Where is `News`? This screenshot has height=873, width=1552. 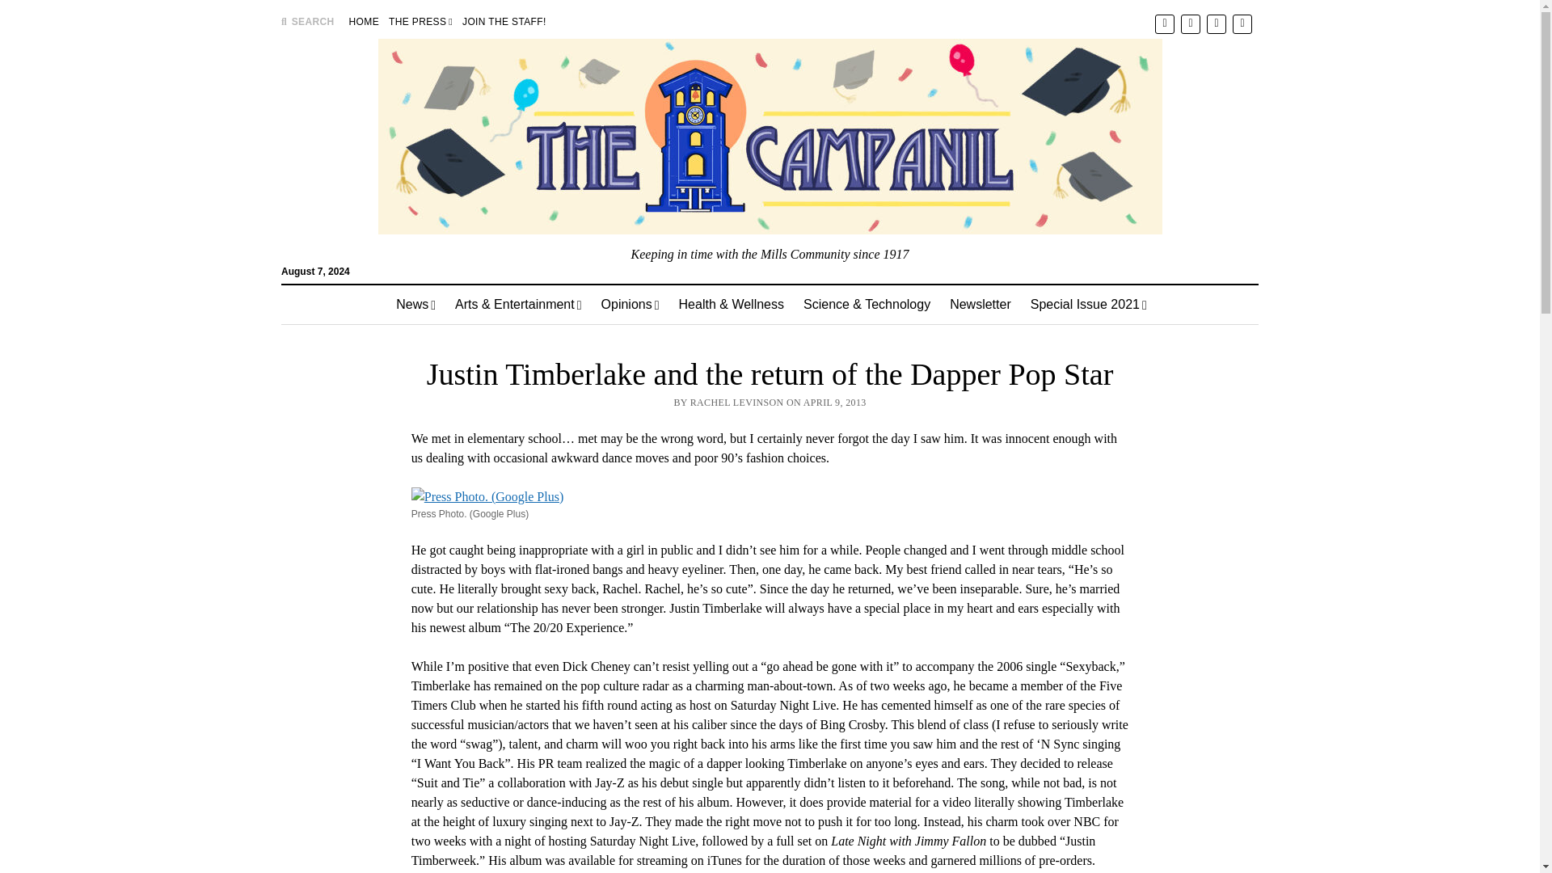
News is located at coordinates (415, 304).